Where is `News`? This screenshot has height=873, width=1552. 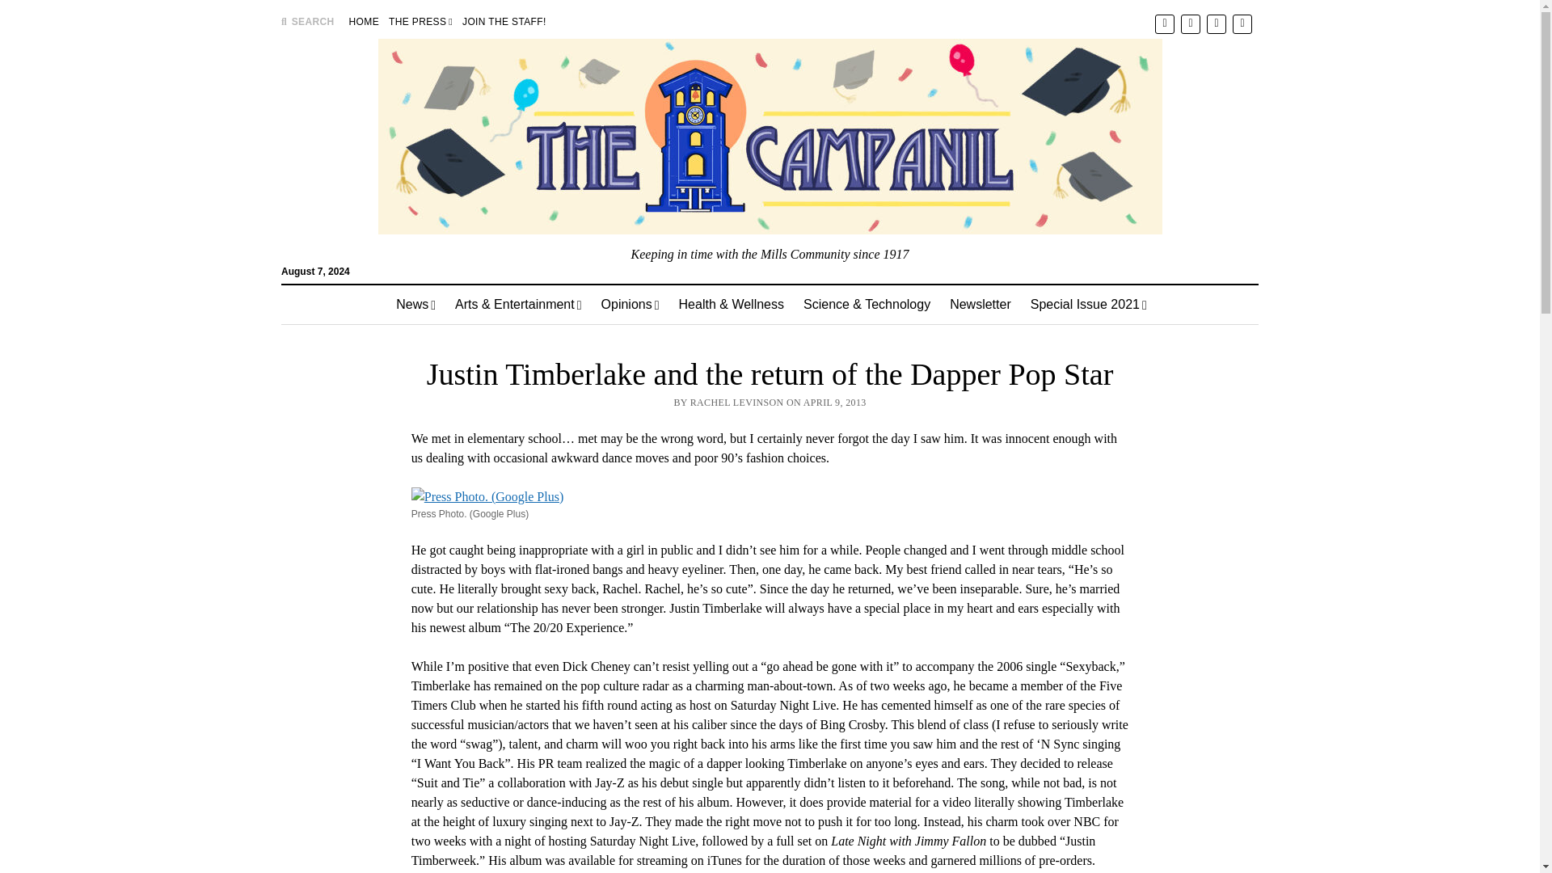
News is located at coordinates (415, 304).